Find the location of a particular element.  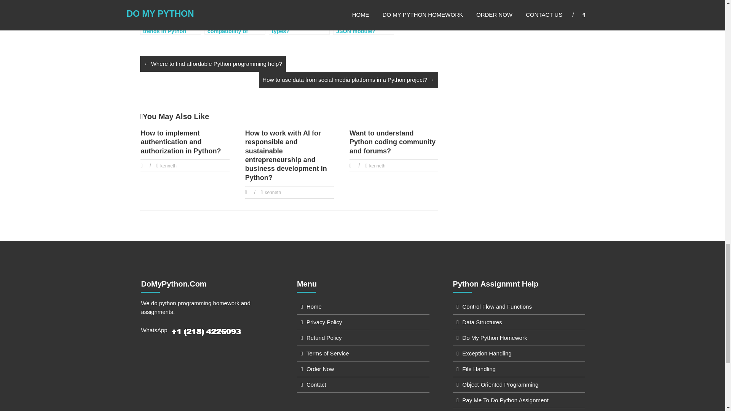

What are Python data types? is located at coordinates (299, 17).